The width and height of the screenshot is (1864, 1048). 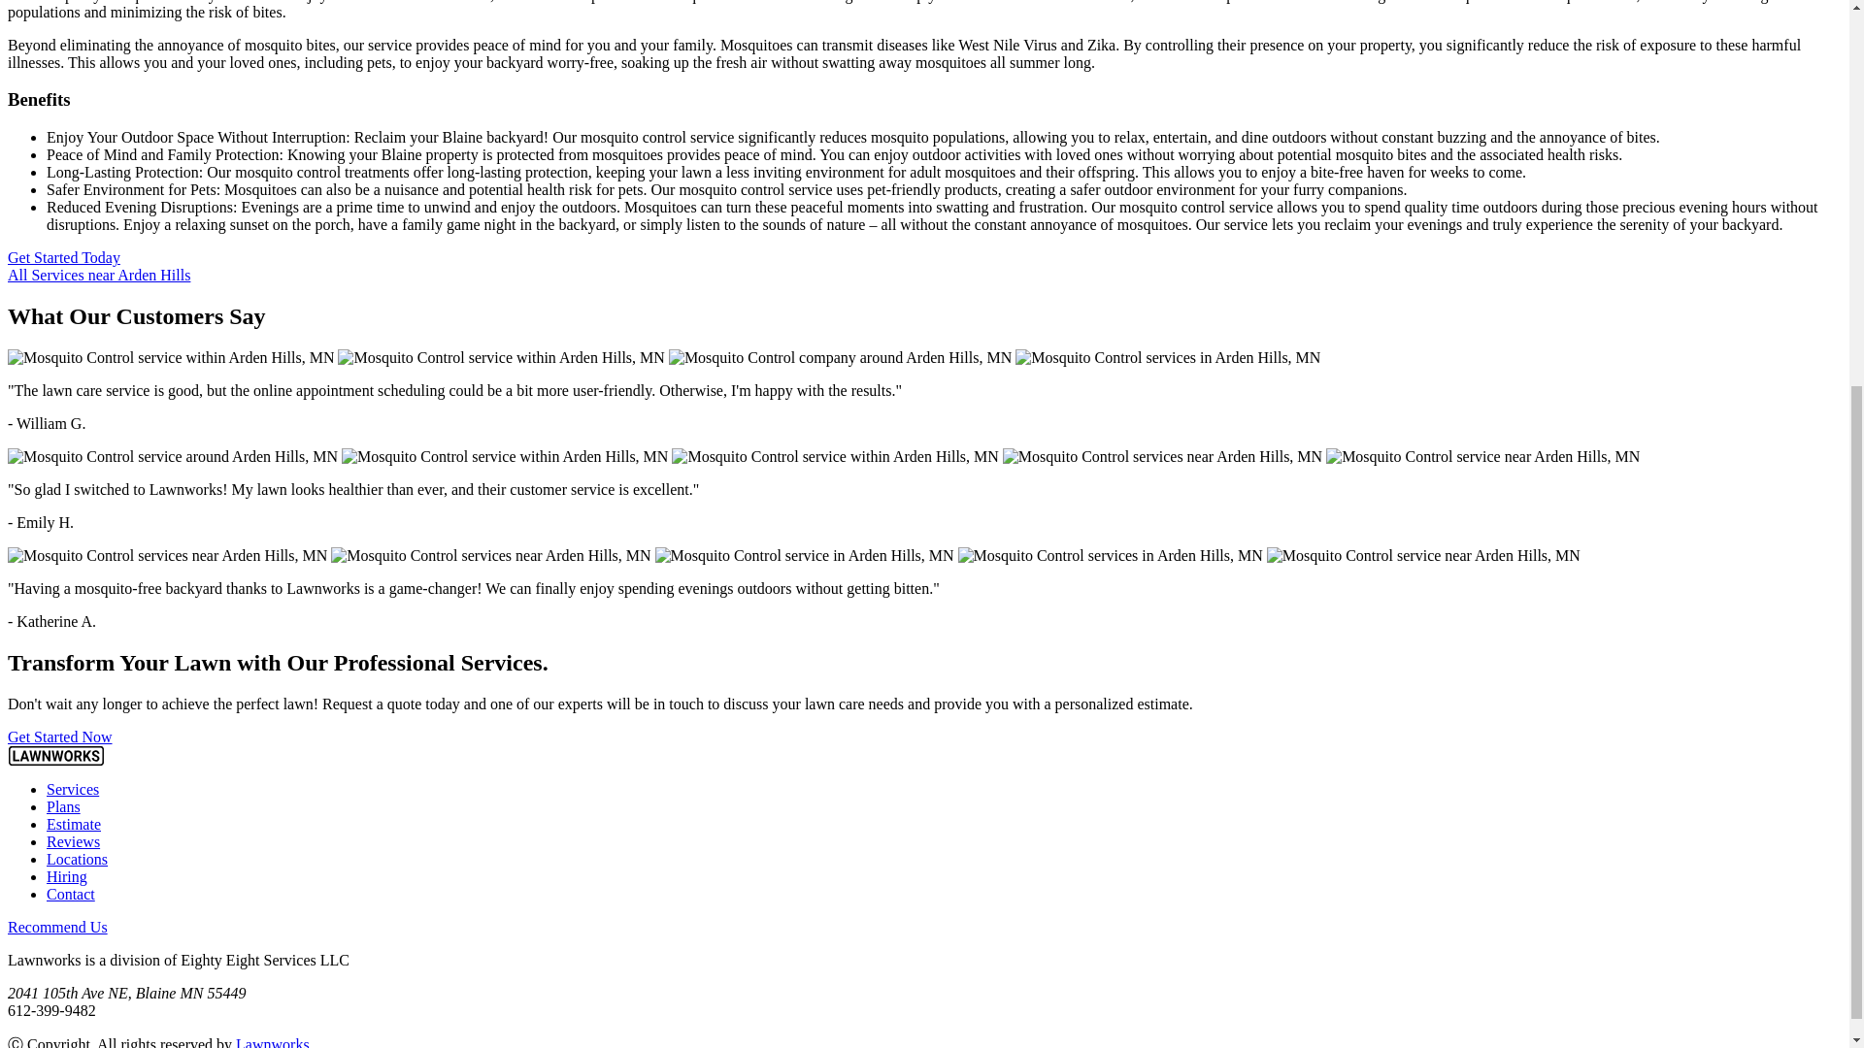 What do you see at coordinates (74, 840) in the screenshot?
I see `Reviews` at bounding box center [74, 840].